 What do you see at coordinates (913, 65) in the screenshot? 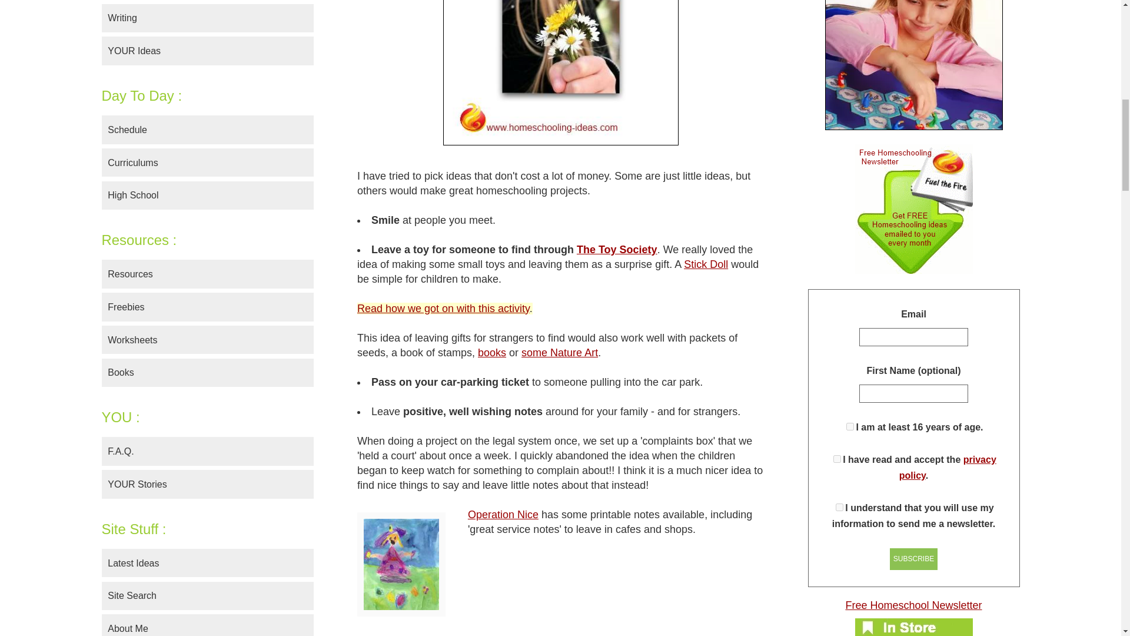
I see `Educational Board Games for Kids` at bounding box center [913, 65].